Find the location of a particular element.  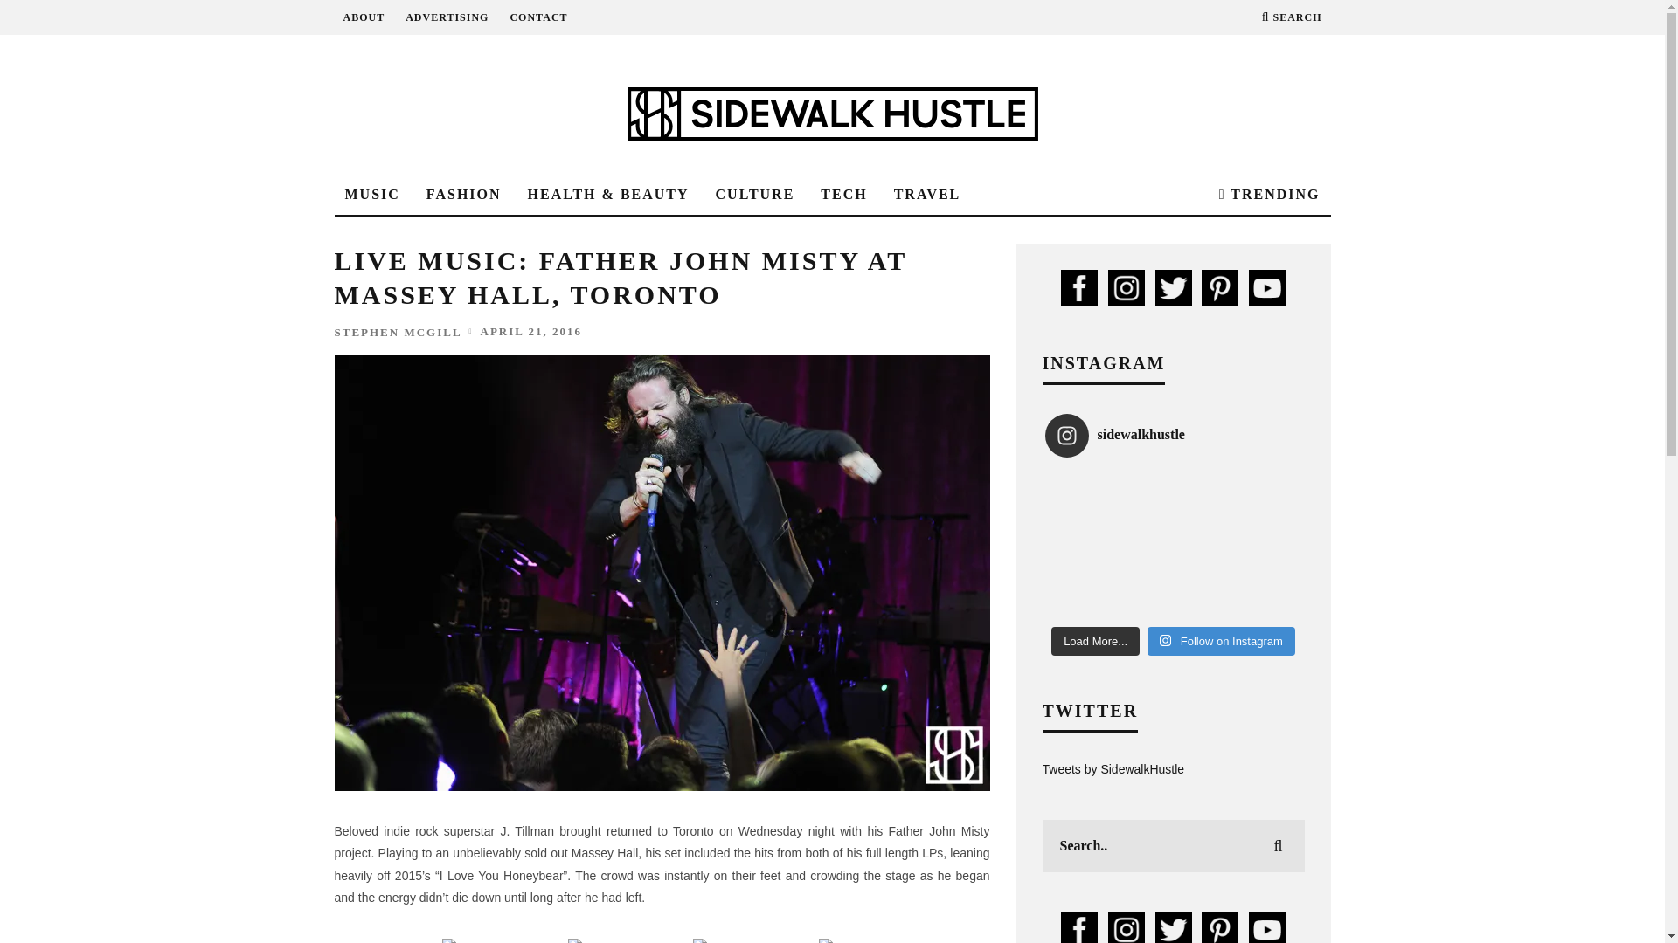

FASHION is located at coordinates (463, 195).